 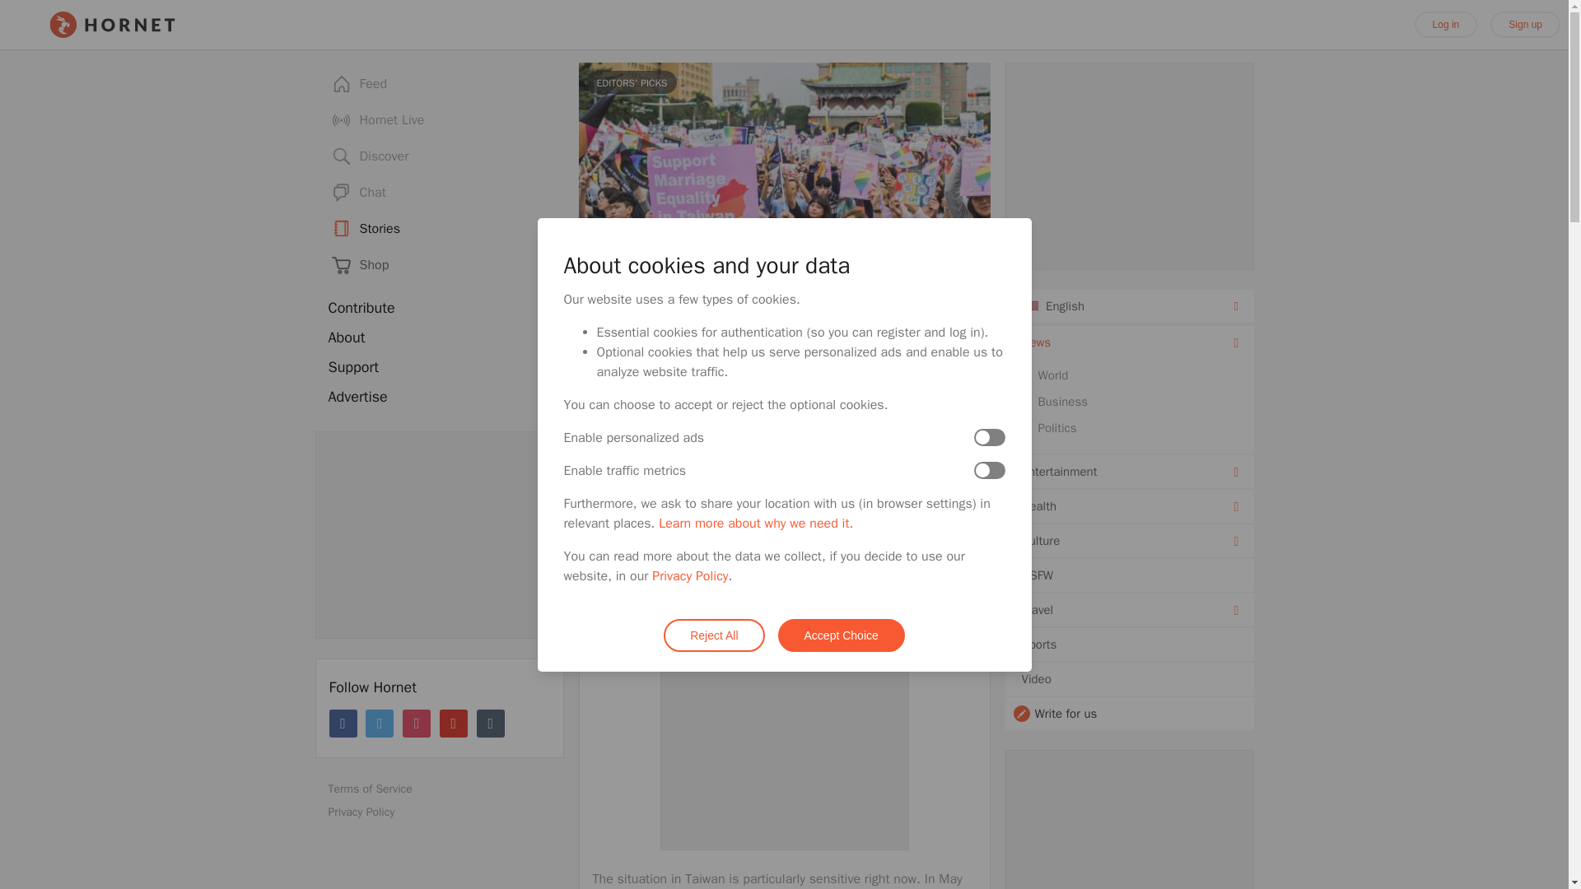 What do you see at coordinates (438, 308) in the screenshot?
I see `Contribute` at bounding box center [438, 308].